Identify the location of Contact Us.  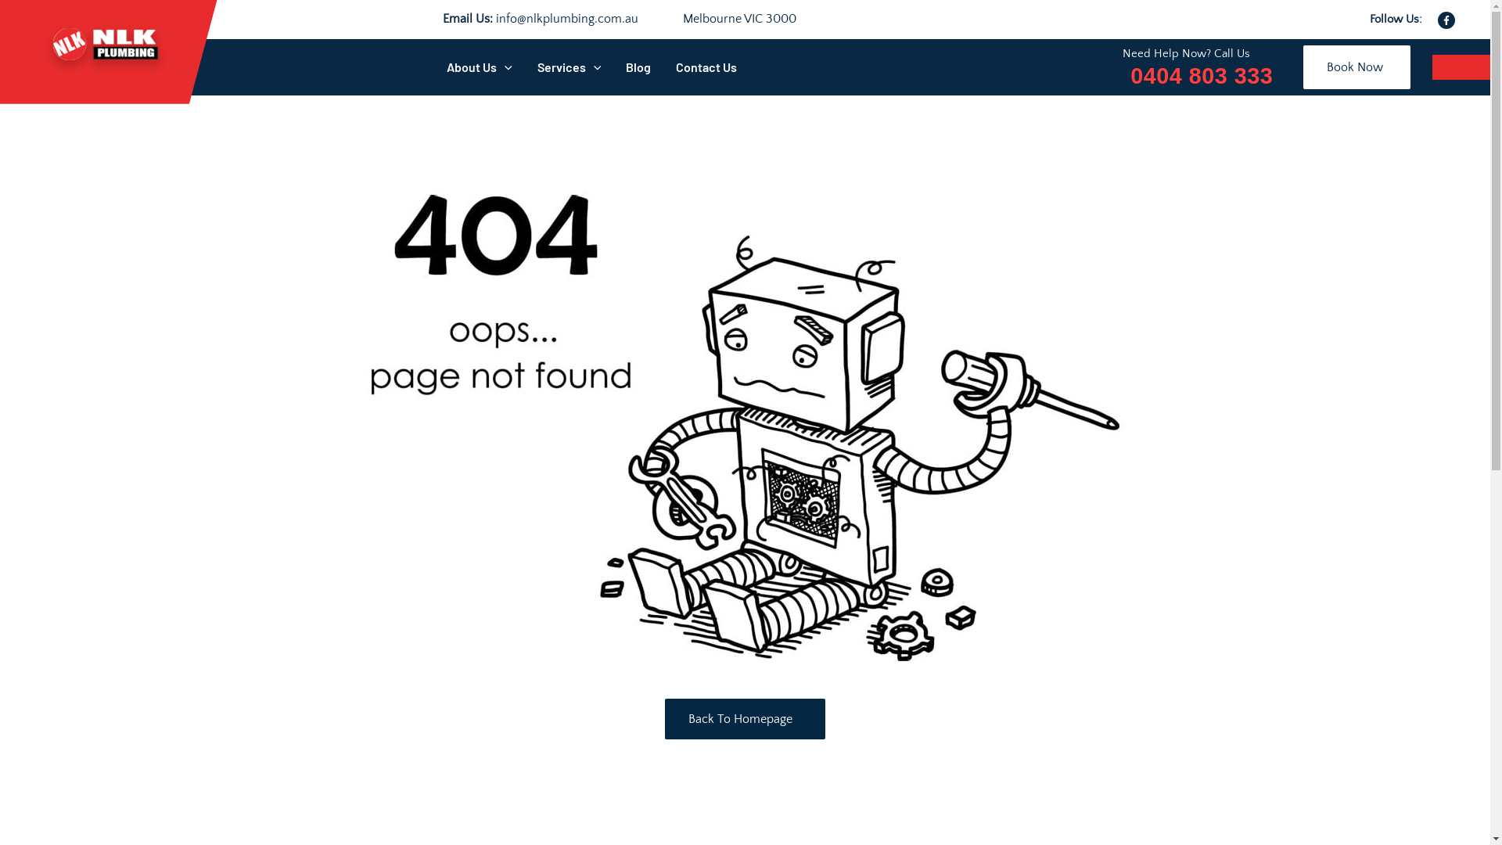
(706, 67).